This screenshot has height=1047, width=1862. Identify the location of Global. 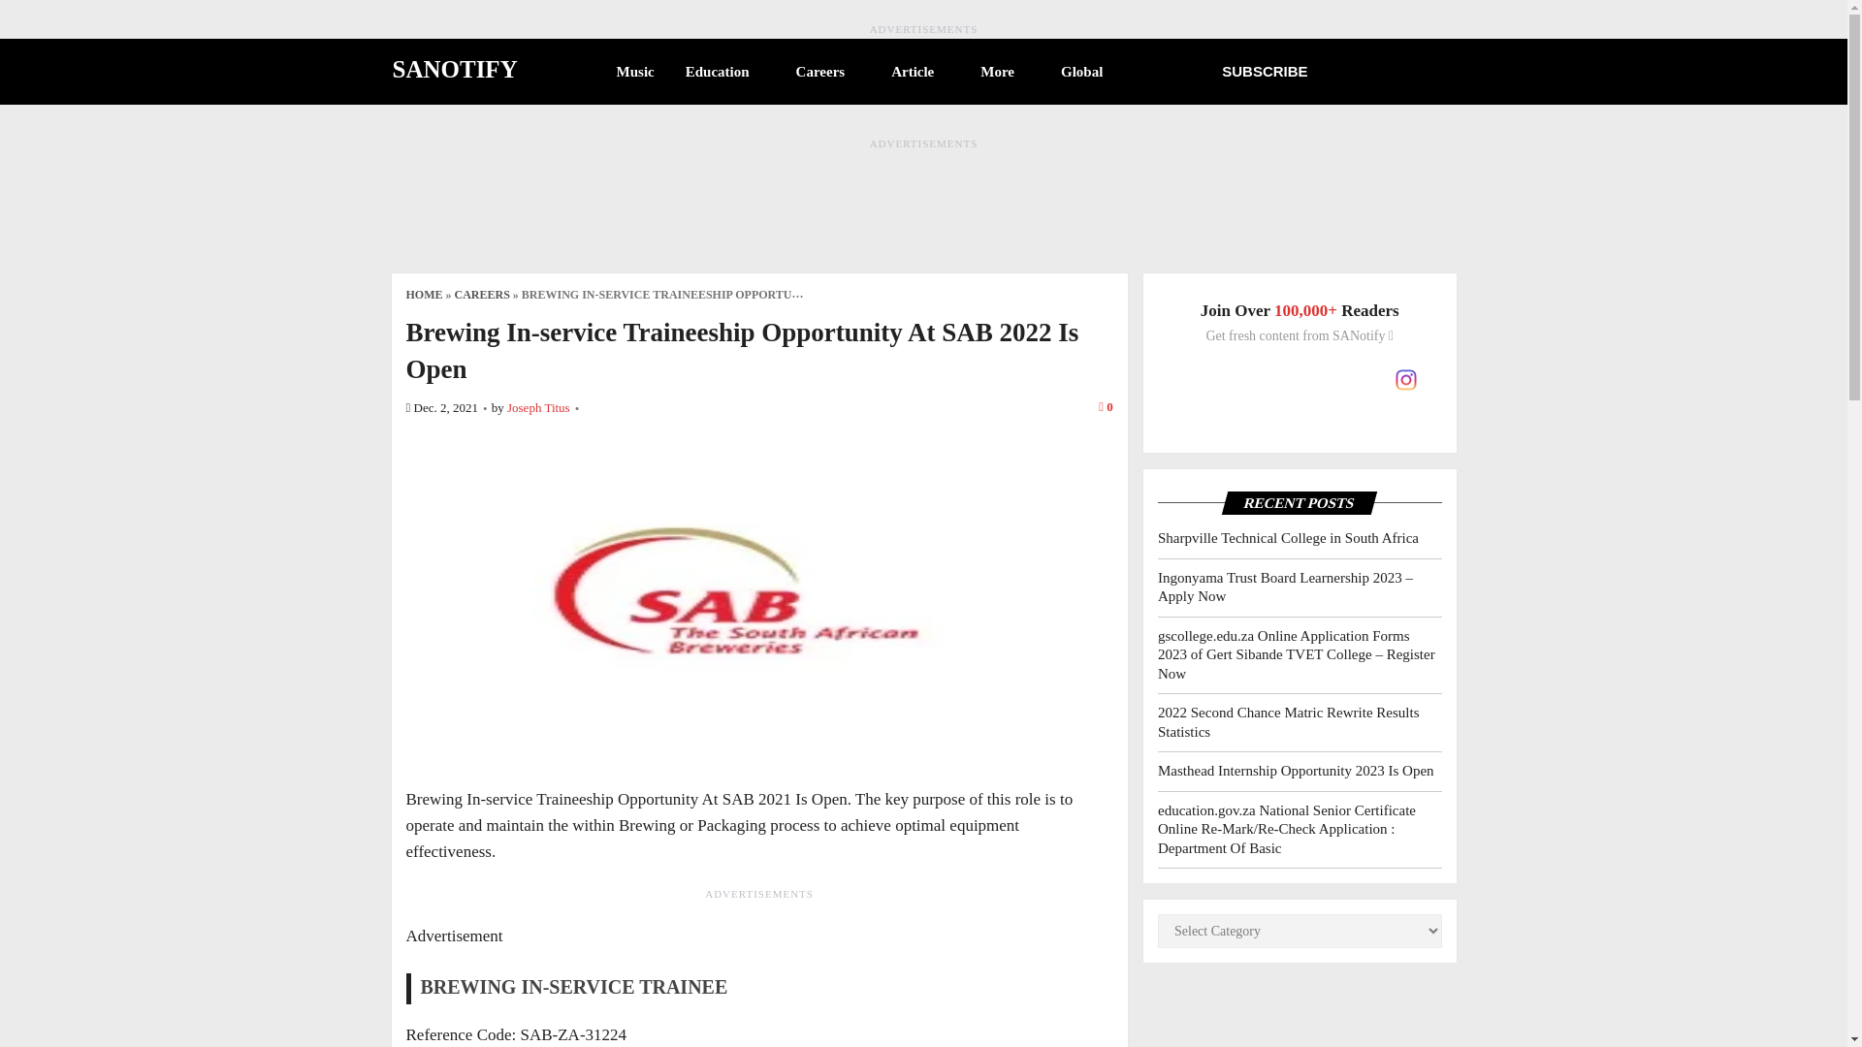
(1089, 72).